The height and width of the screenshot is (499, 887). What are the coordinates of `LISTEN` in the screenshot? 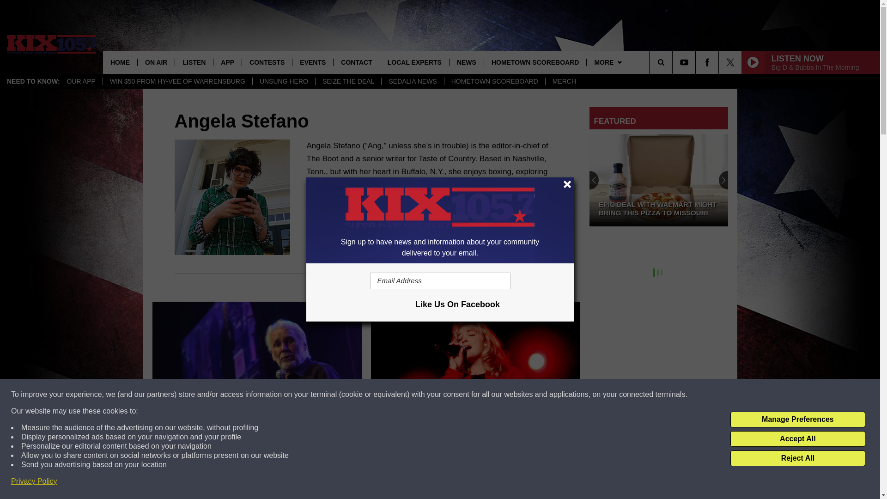 It's located at (194, 62).